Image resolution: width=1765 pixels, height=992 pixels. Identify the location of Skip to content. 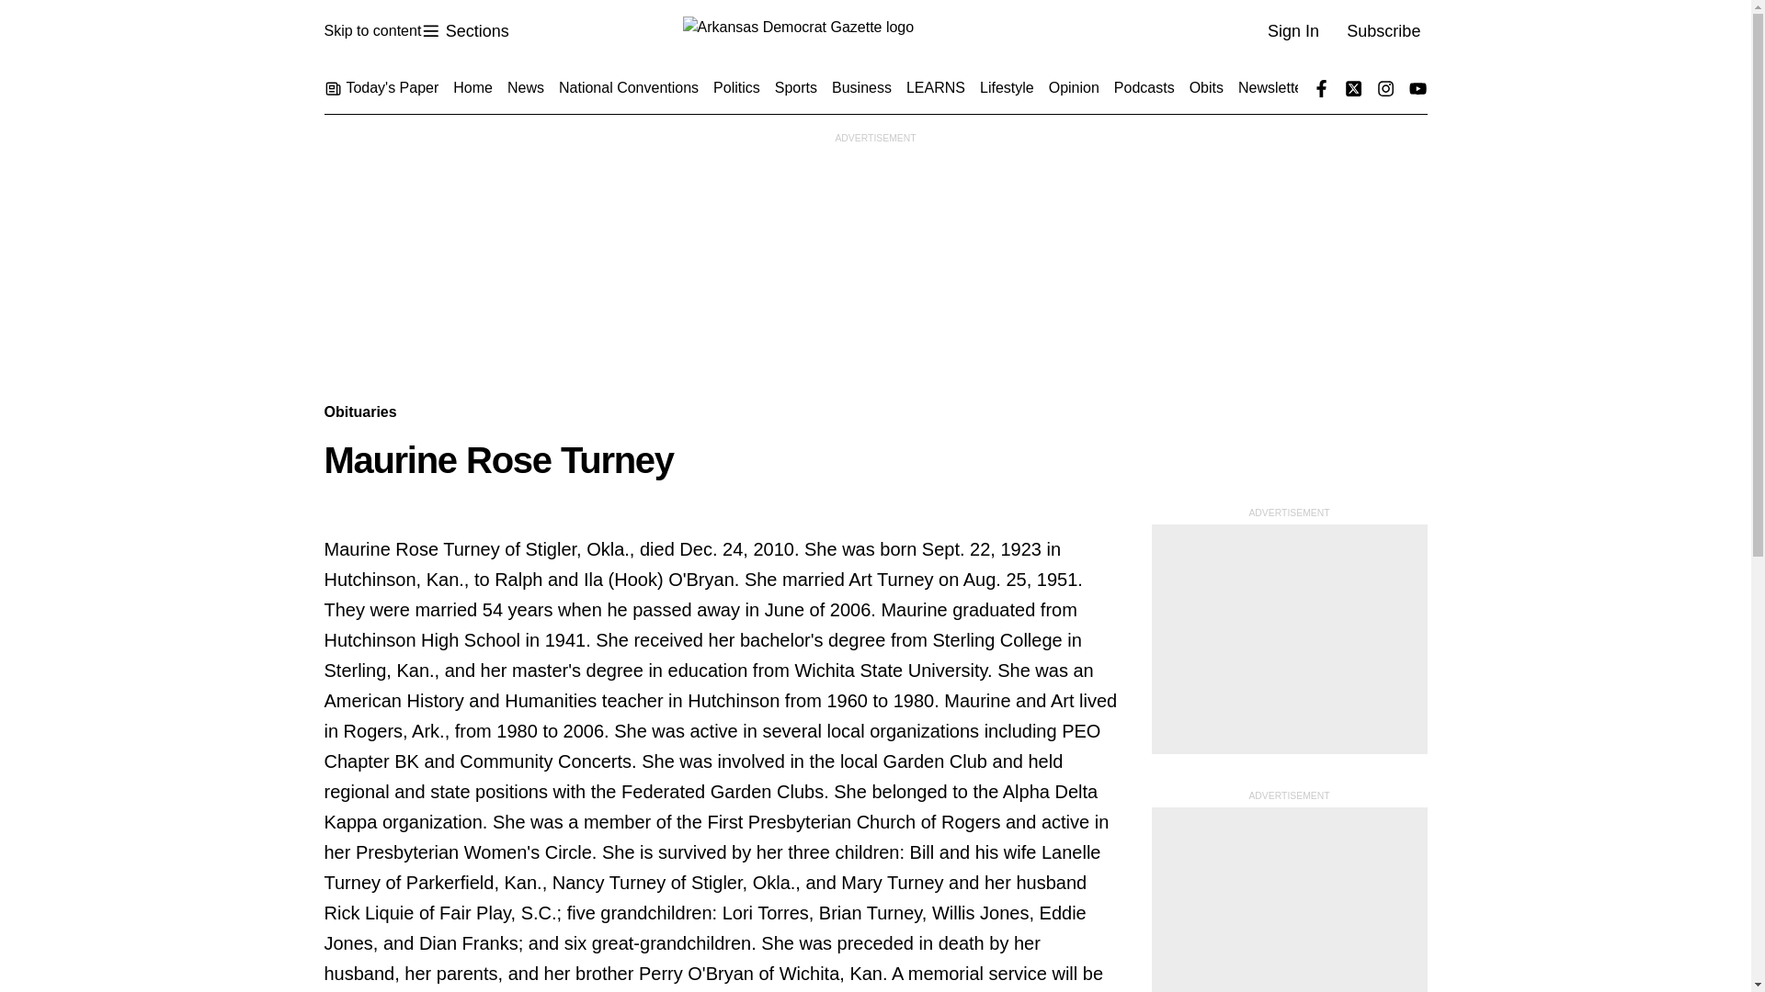
(874, 31).